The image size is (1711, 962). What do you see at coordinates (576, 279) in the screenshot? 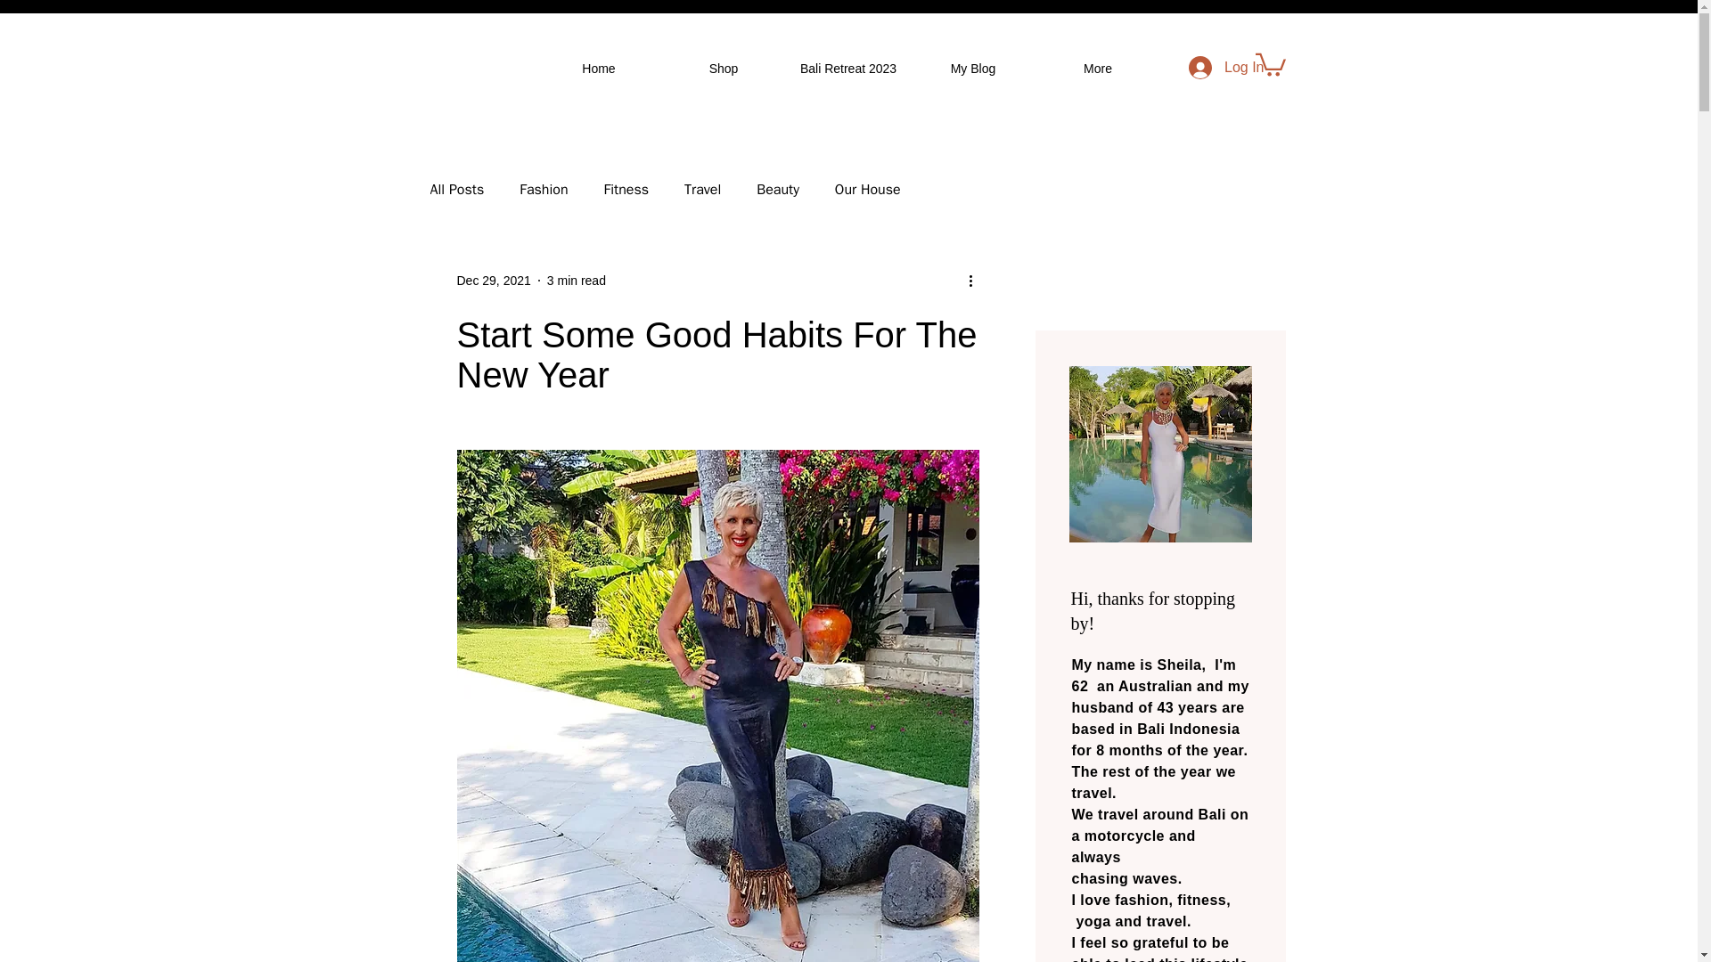
I see `3 min read` at bounding box center [576, 279].